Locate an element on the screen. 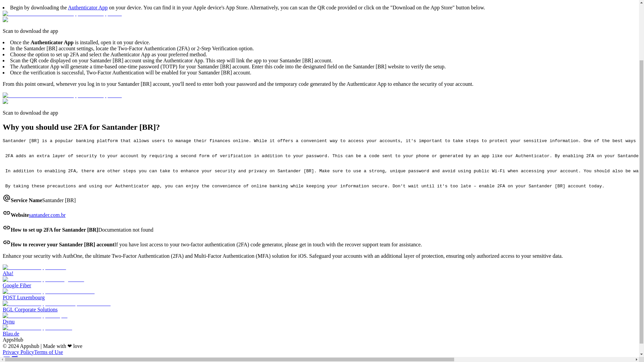 The image size is (644, 362). Google Fiber is located at coordinates (319, 282).